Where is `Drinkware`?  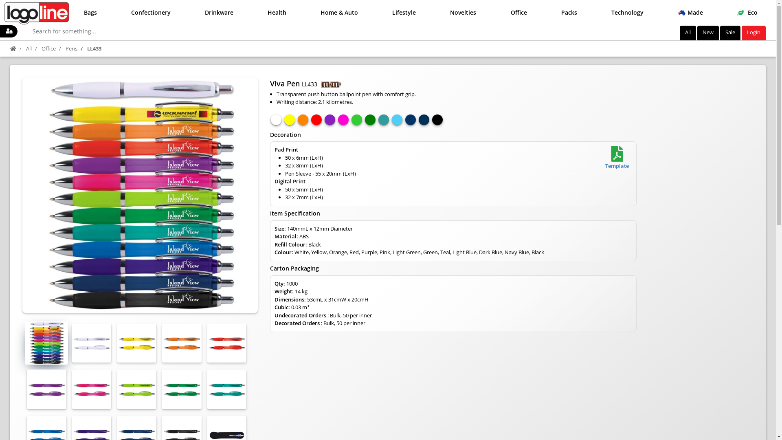 Drinkware is located at coordinates (218, 12).